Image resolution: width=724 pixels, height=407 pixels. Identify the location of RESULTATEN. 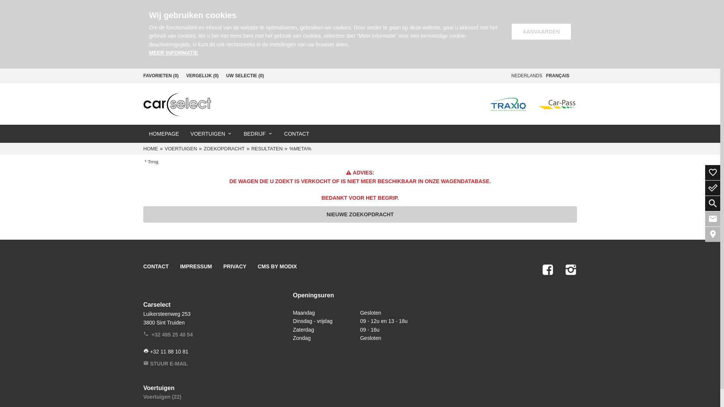
(268, 148).